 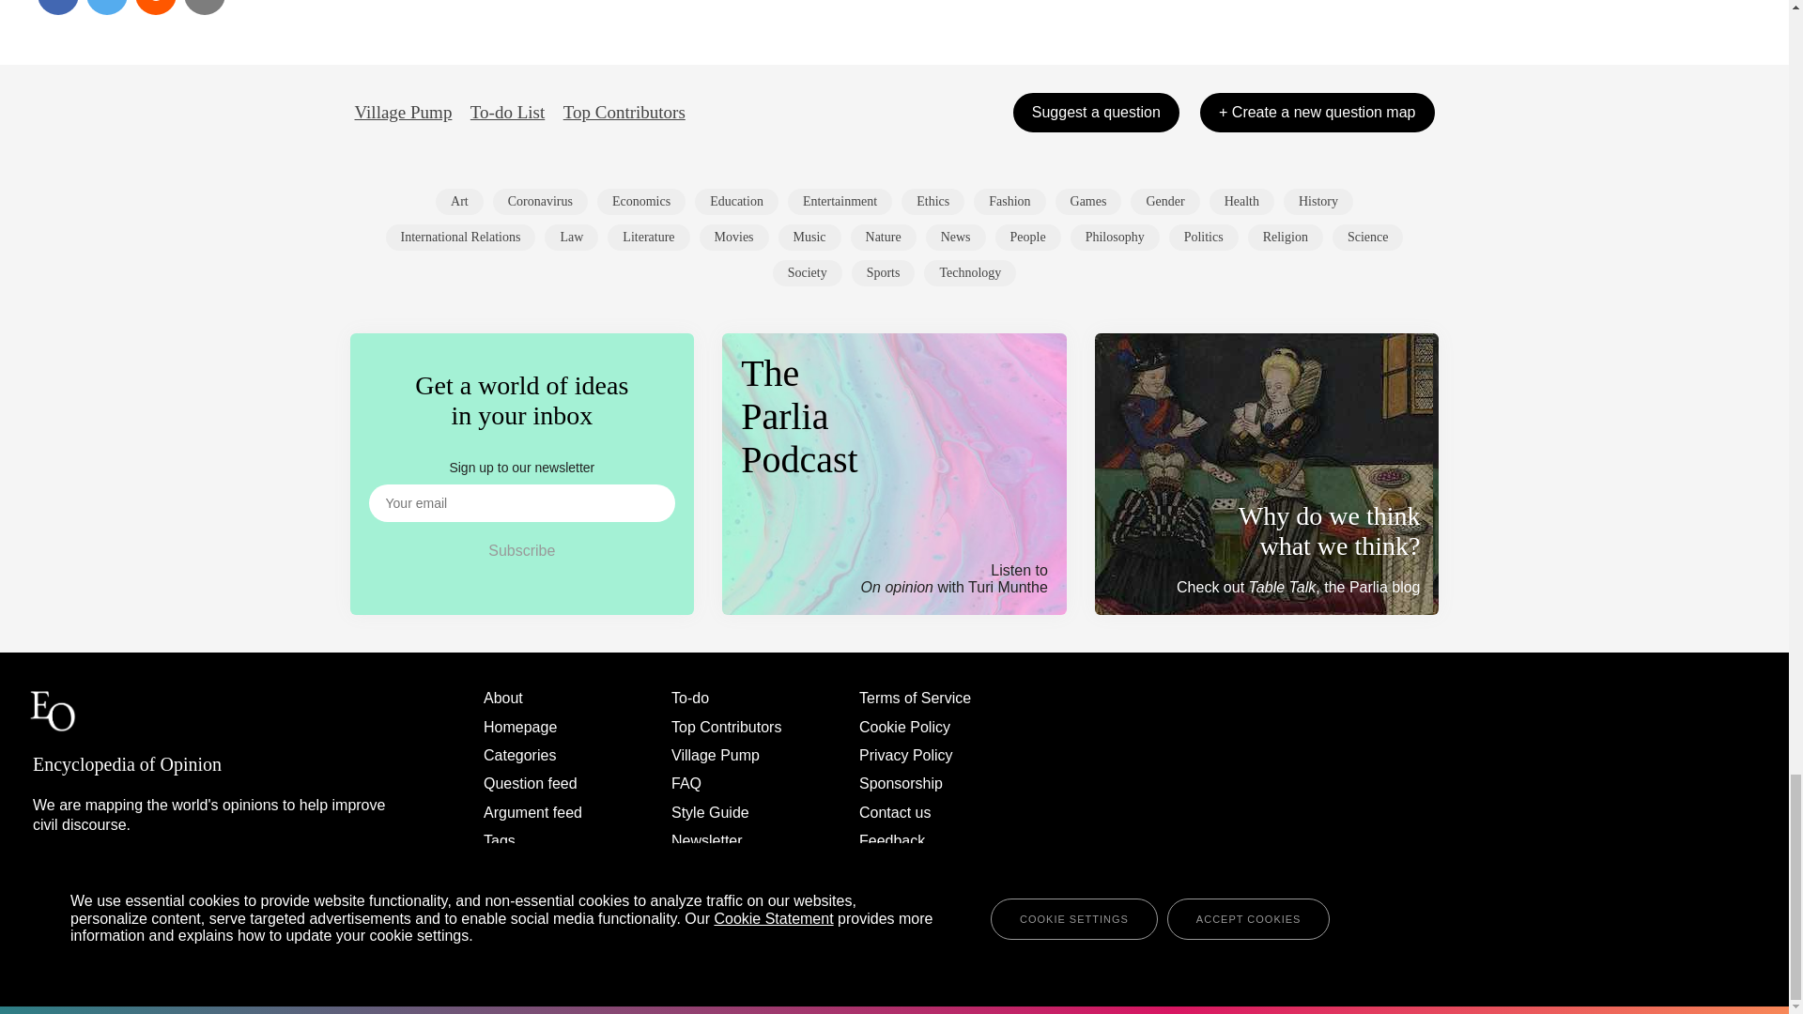 What do you see at coordinates (1087, 201) in the screenshot?
I see `Category item` at bounding box center [1087, 201].